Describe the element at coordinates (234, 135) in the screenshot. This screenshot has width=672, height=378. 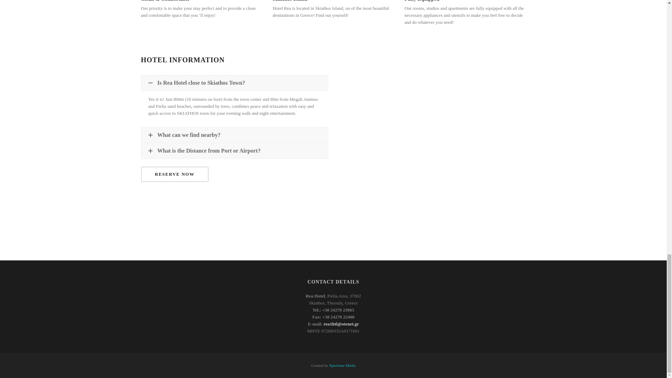
I see `What can we find nearby?` at that location.